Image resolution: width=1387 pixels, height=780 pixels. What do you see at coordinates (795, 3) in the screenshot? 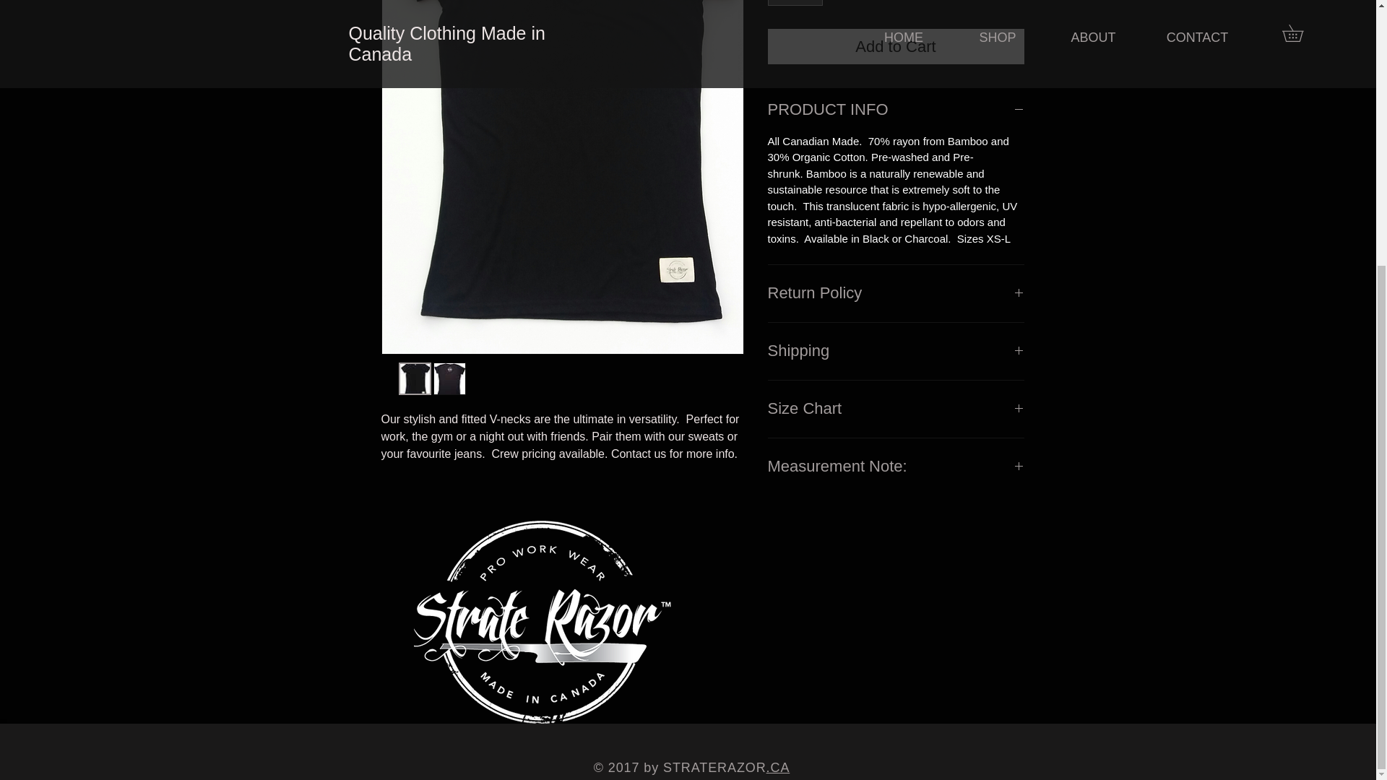
I see `1` at bounding box center [795, 3].